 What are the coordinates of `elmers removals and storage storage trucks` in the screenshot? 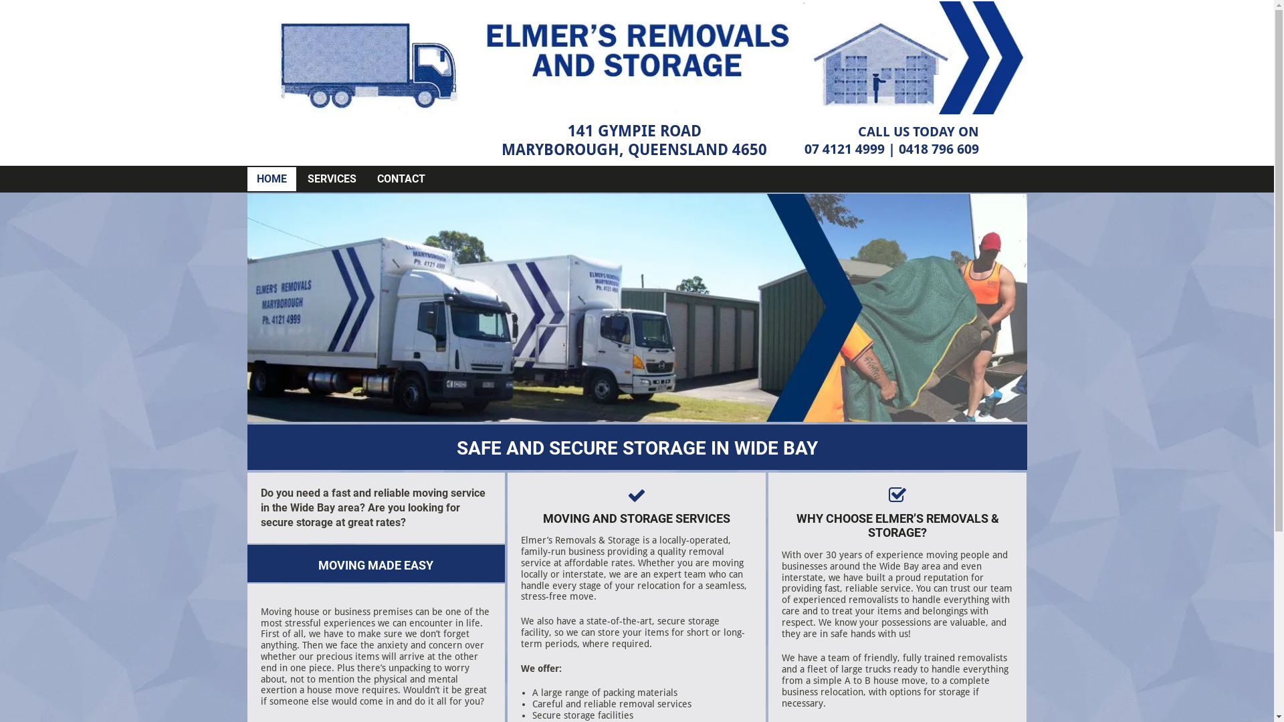 It's located at (637, 308).